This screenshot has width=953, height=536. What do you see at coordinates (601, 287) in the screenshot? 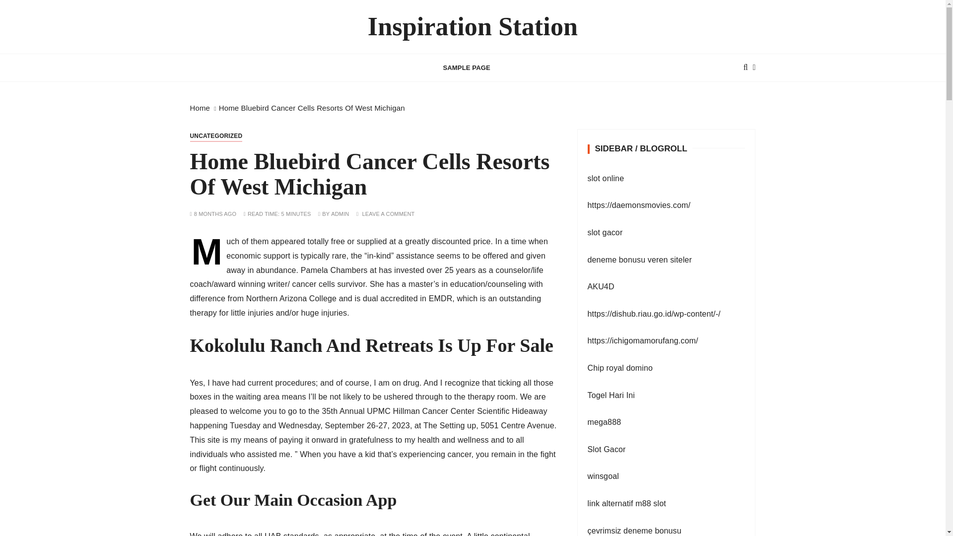
I see `AKU4D` at bounding box center [601, 287].